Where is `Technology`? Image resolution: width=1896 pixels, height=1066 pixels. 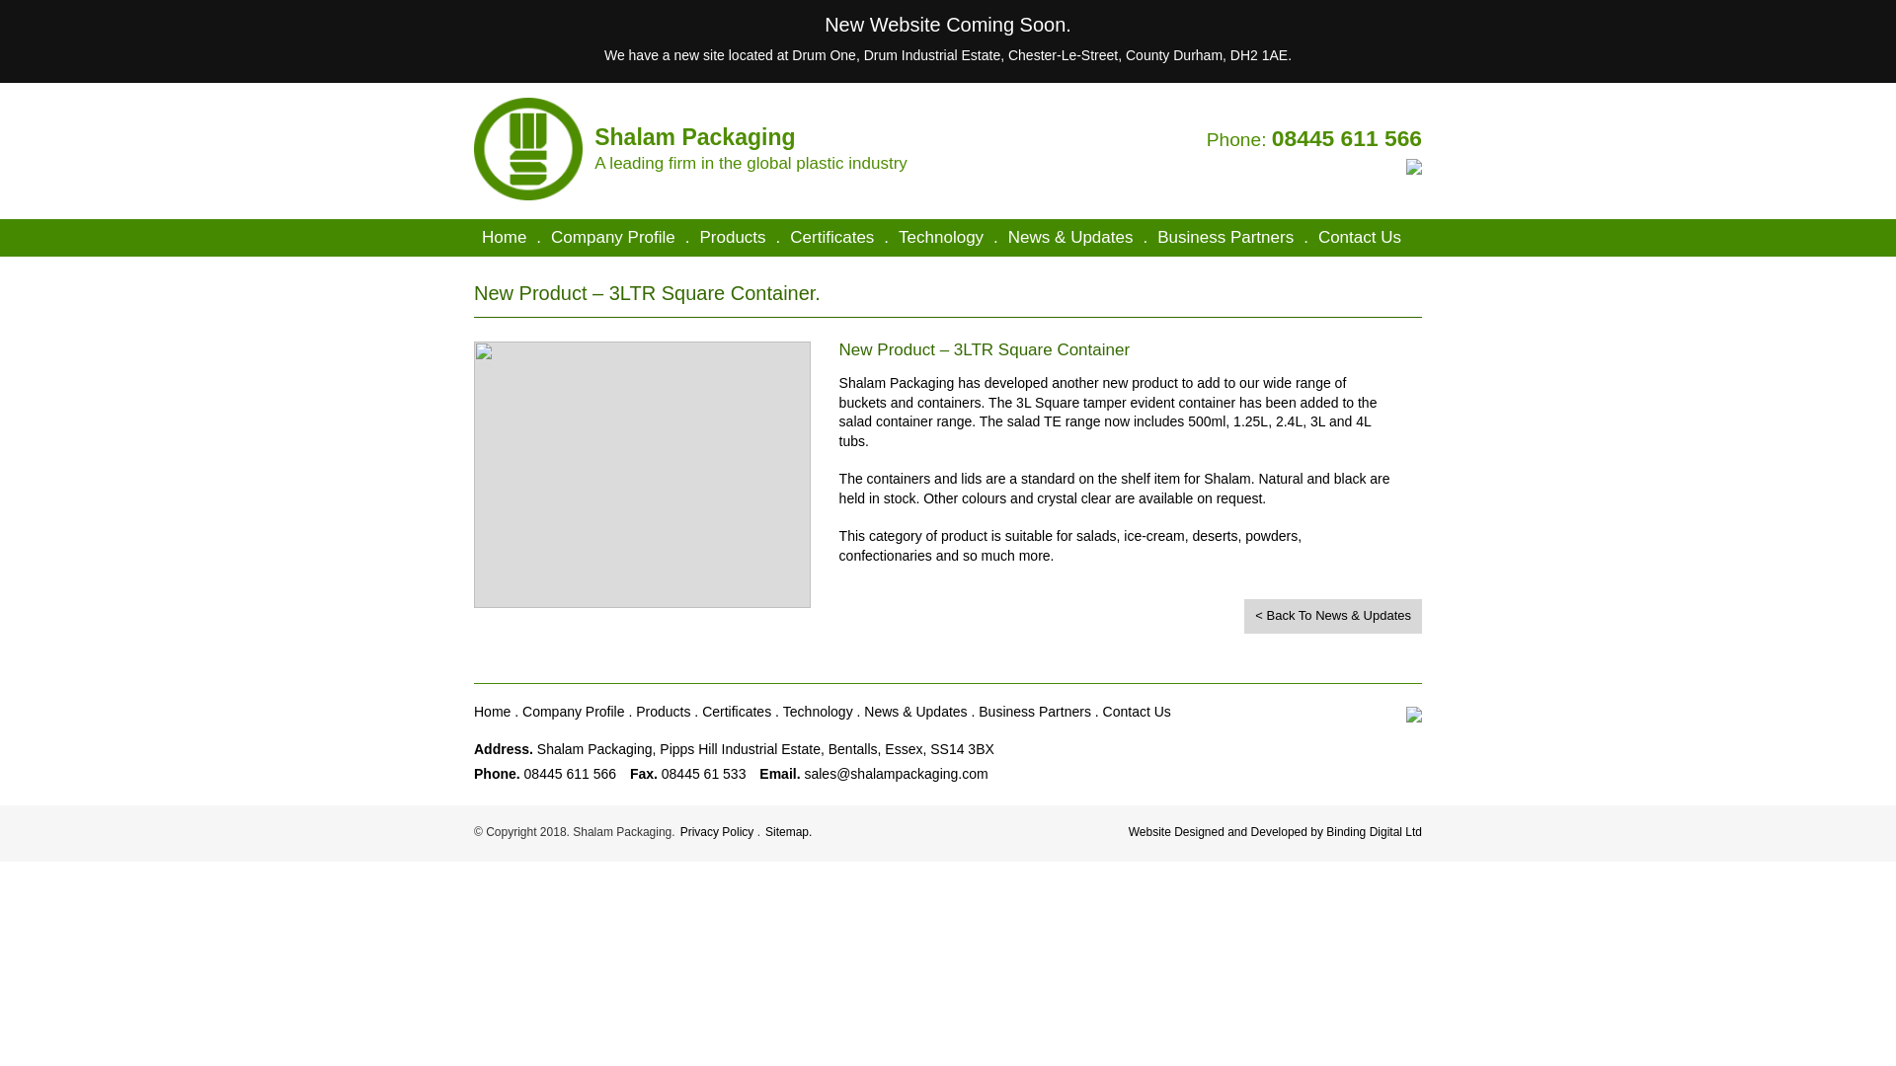
Technology is located at coordinates (941, 238).